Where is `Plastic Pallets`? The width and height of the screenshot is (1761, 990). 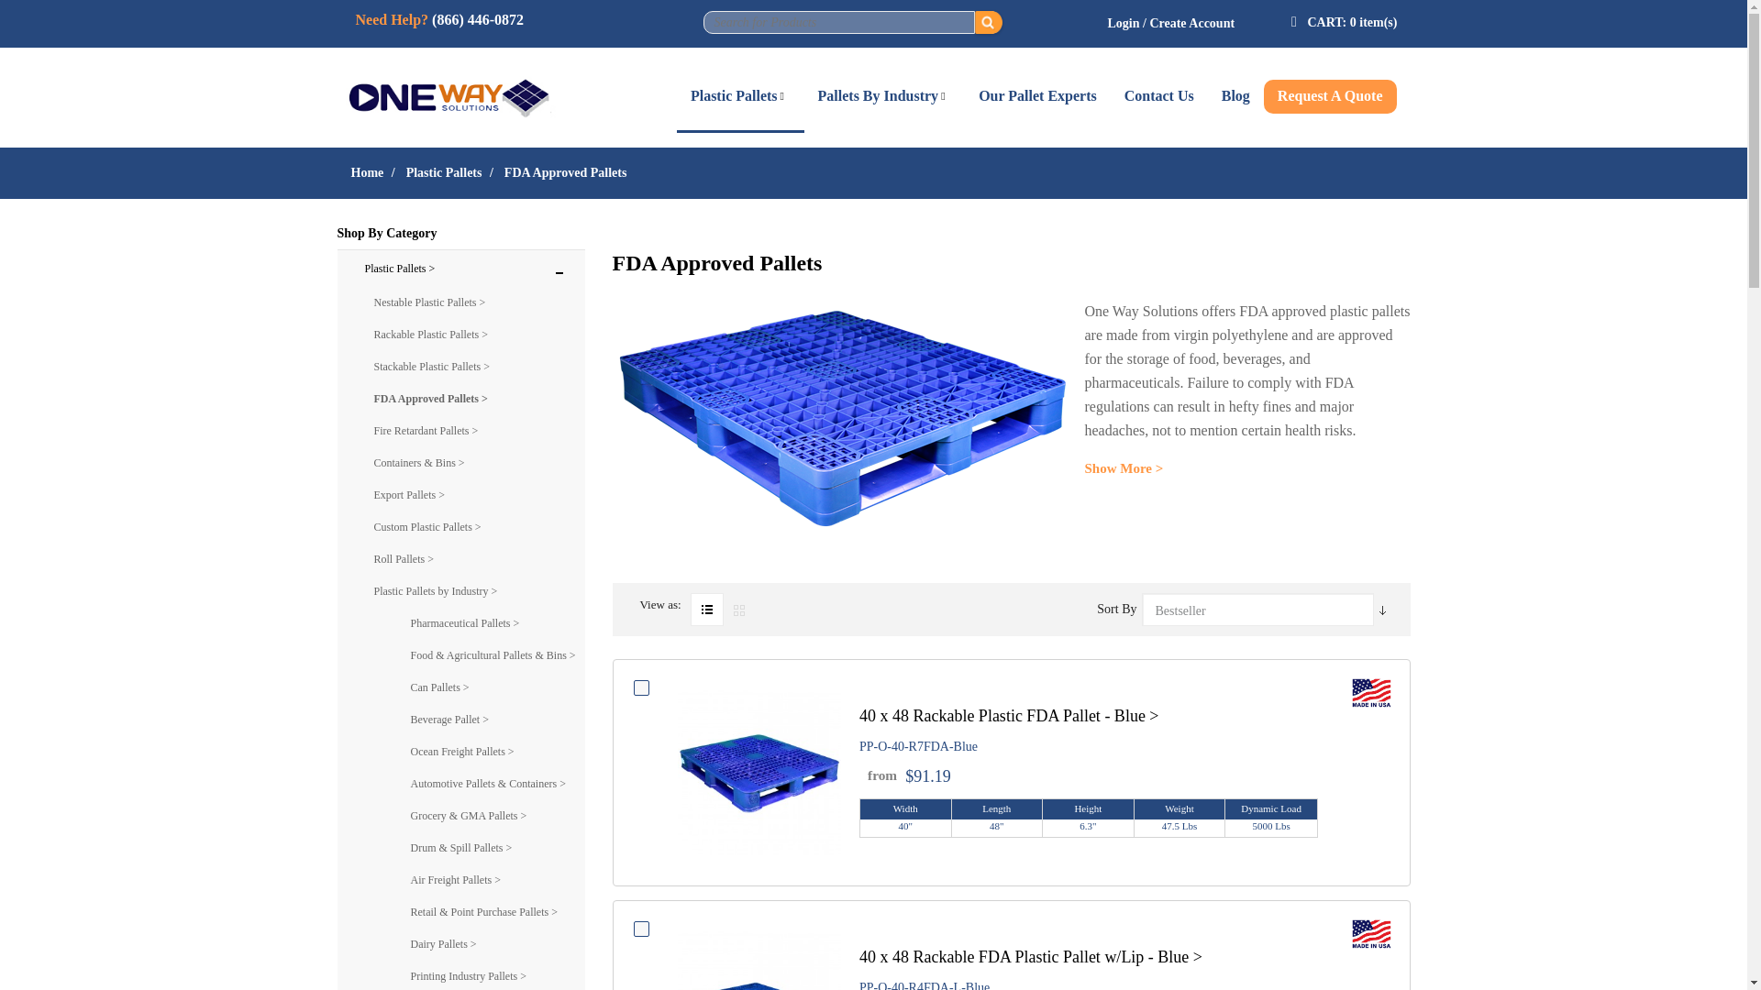 Plastic Pallets is located at coordinates (444, 172).